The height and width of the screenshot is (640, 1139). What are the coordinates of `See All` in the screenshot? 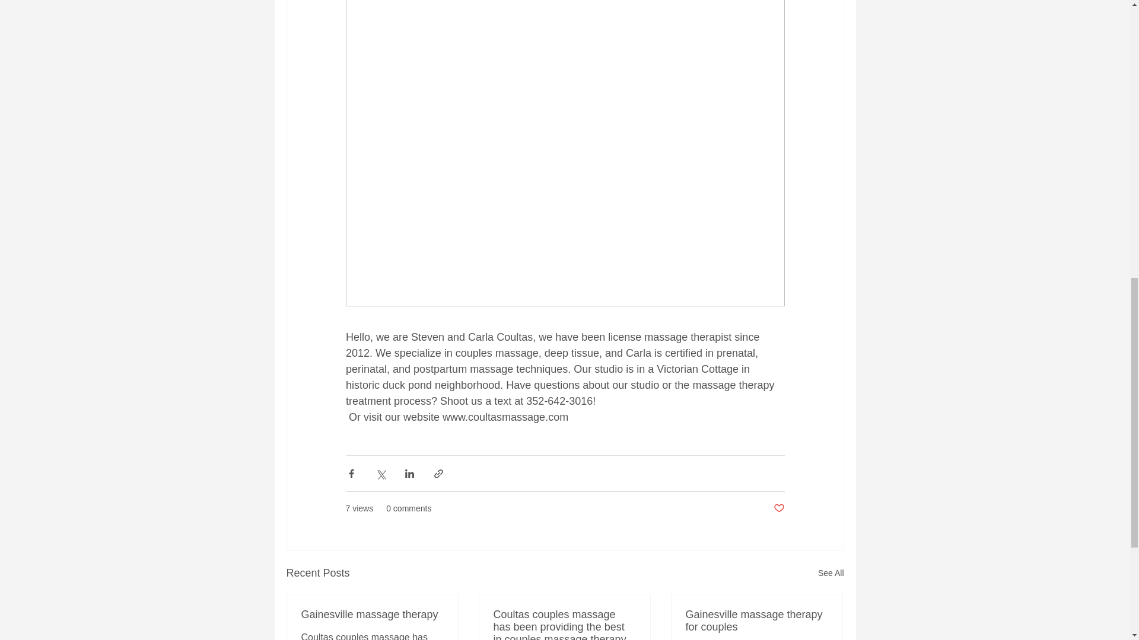 It's located at (831, 572).